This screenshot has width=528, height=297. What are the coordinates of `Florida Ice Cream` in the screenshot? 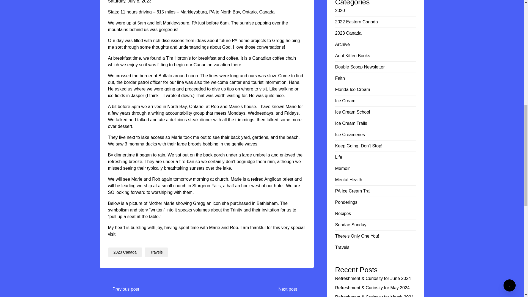 It's located at (352, 89).